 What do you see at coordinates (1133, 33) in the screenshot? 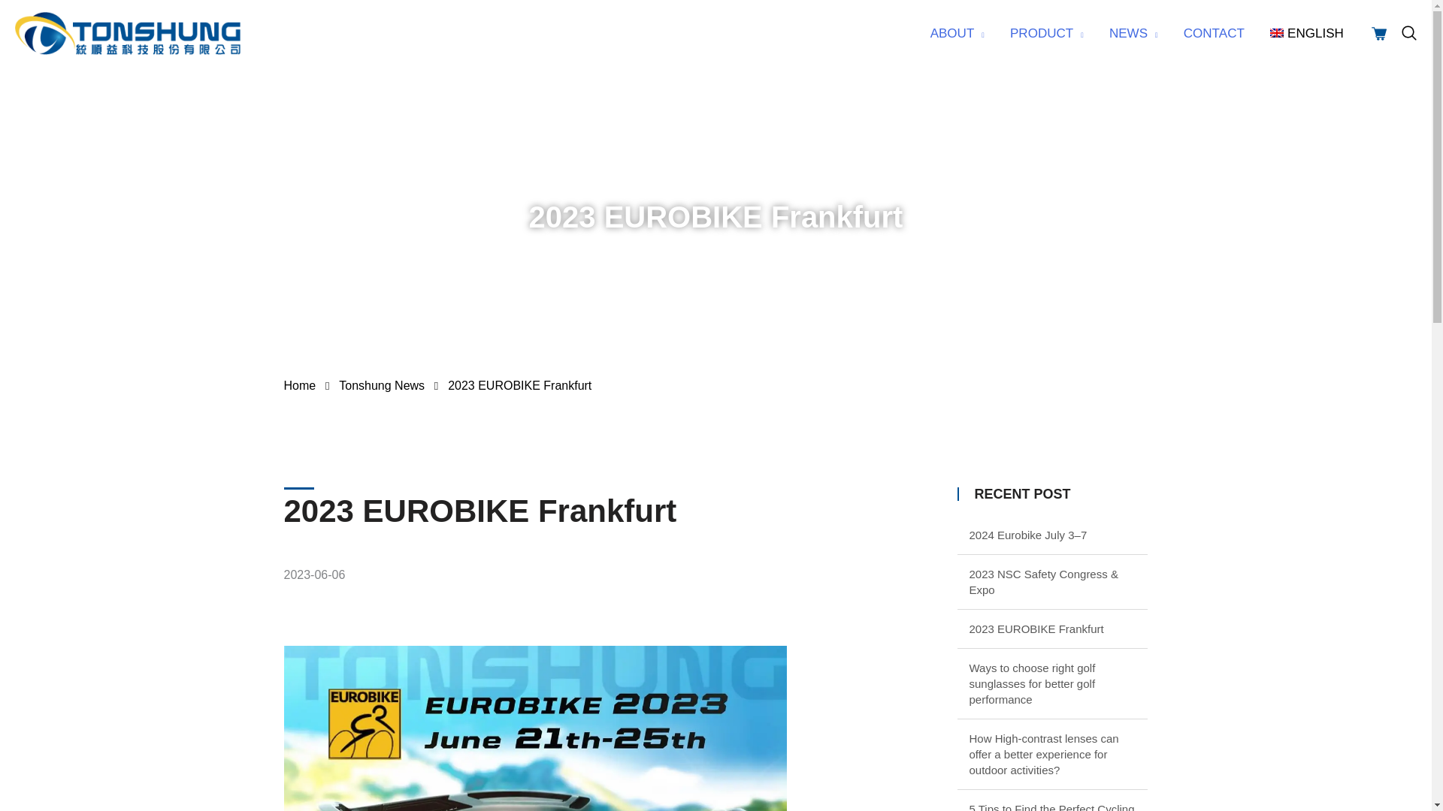
I see `NEWS` at bounding box center [1133, 33].